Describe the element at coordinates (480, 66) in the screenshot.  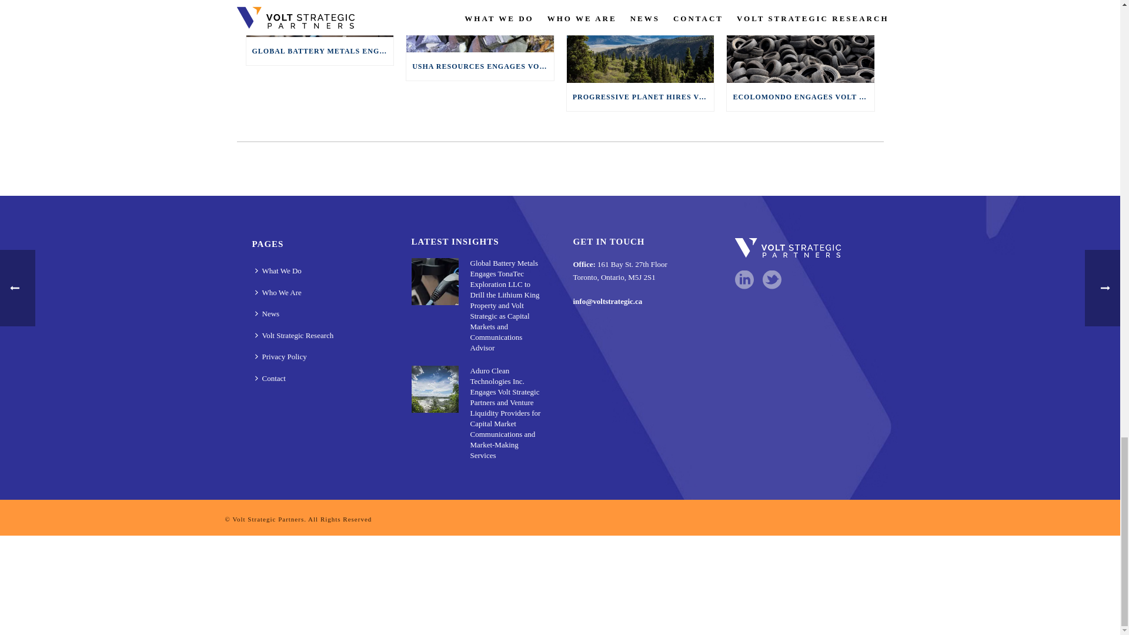
I see `USHA RESOURCES ENGAGES VOLT STRATEGIC PARTNERS` at that location.